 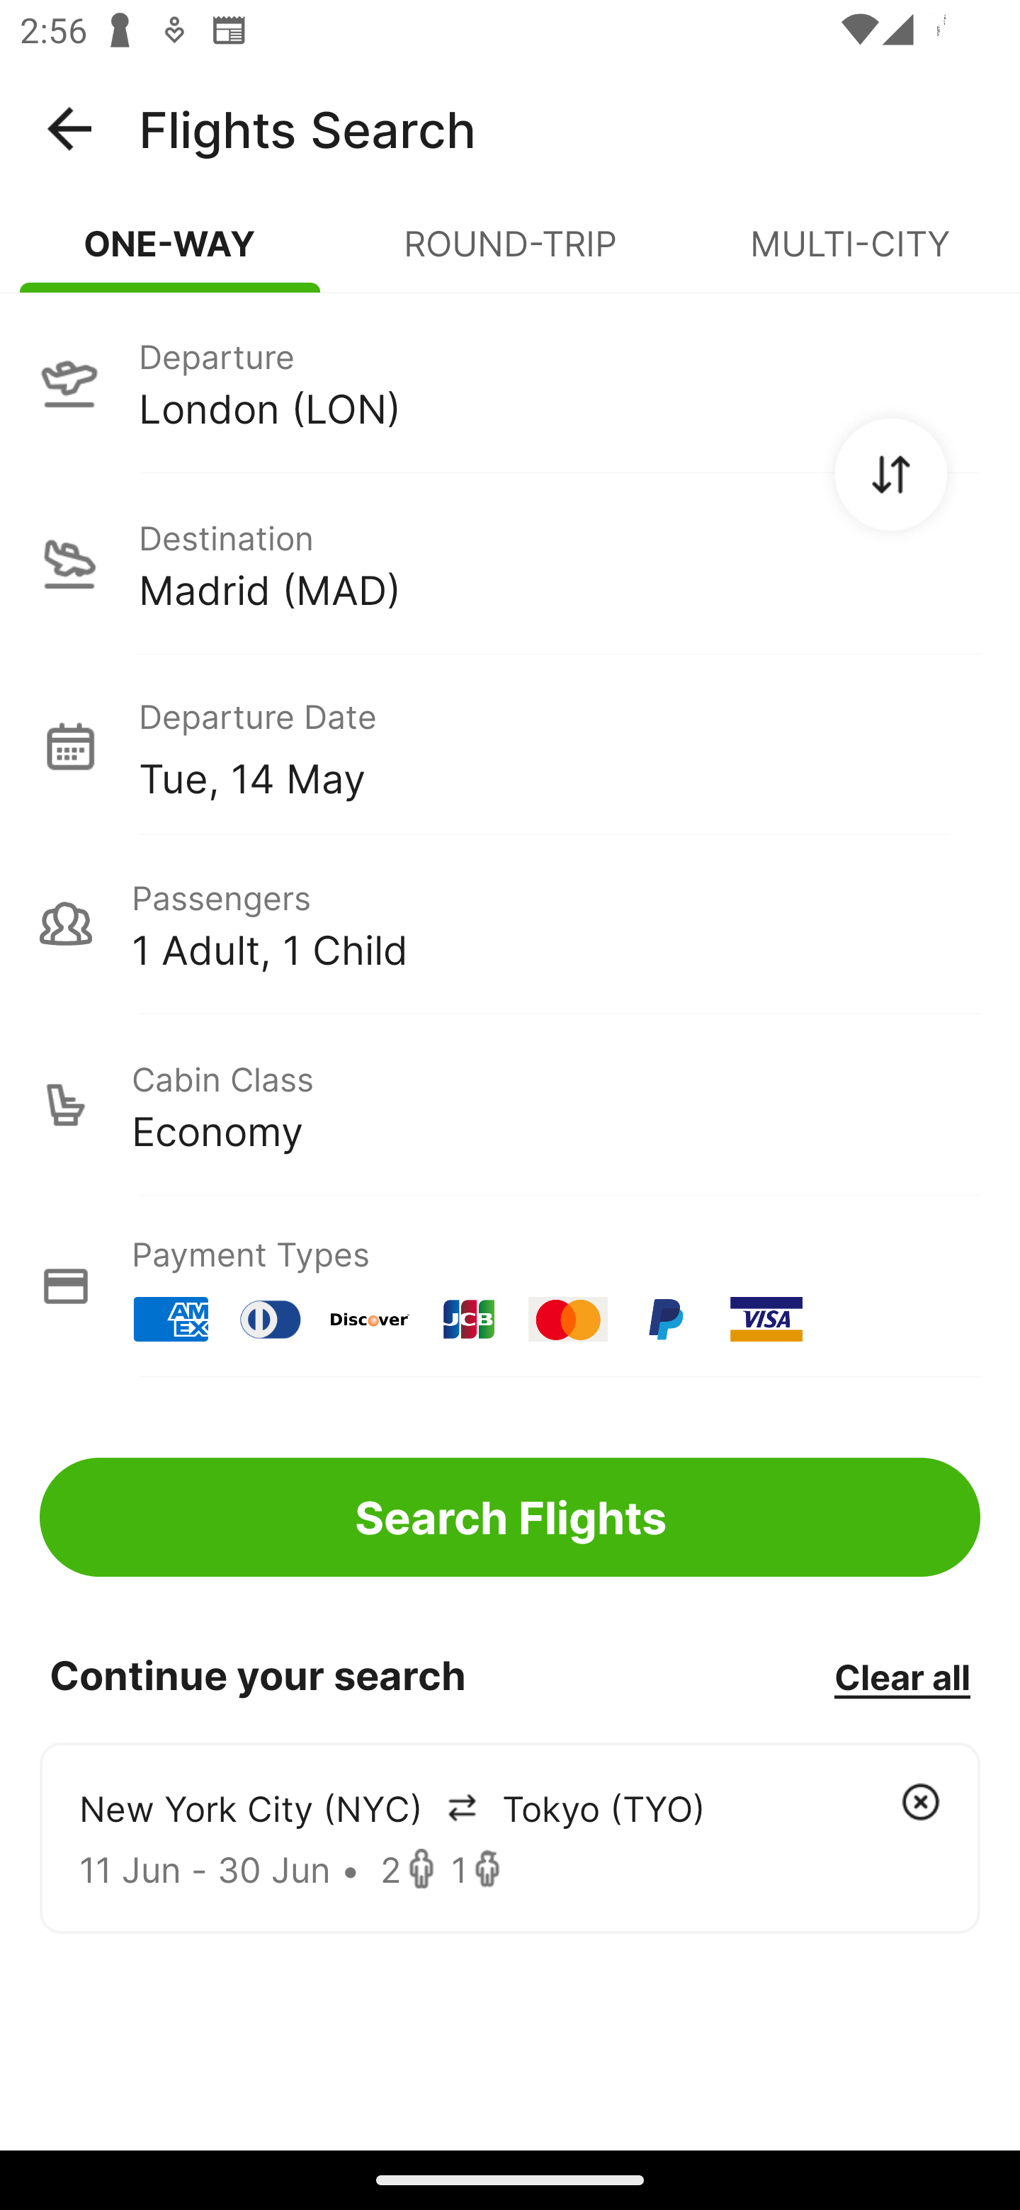 I want to click on Cabin Class Economy, so click(x=510, y=1105).